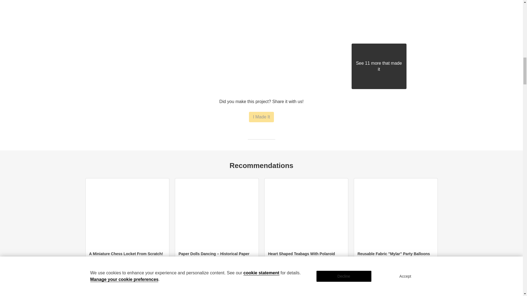  Describe the element at coordinates (411, 274) in the screenshot. I see `Favorites Count` at that location.